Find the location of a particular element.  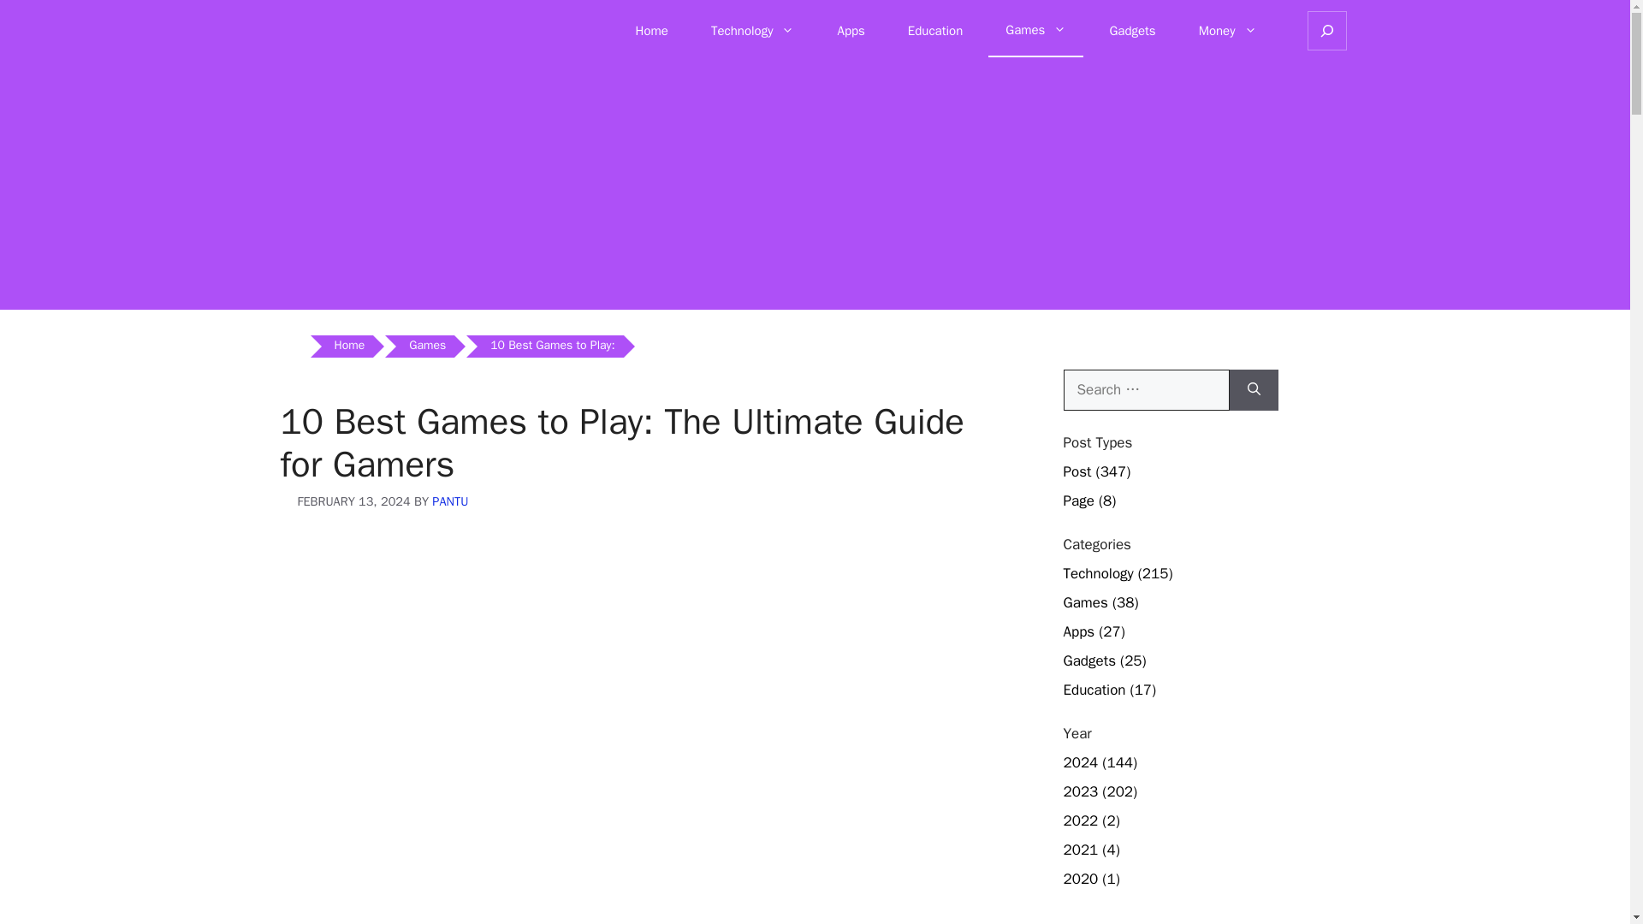

Gadgets is located at coordinates (1132, 31).